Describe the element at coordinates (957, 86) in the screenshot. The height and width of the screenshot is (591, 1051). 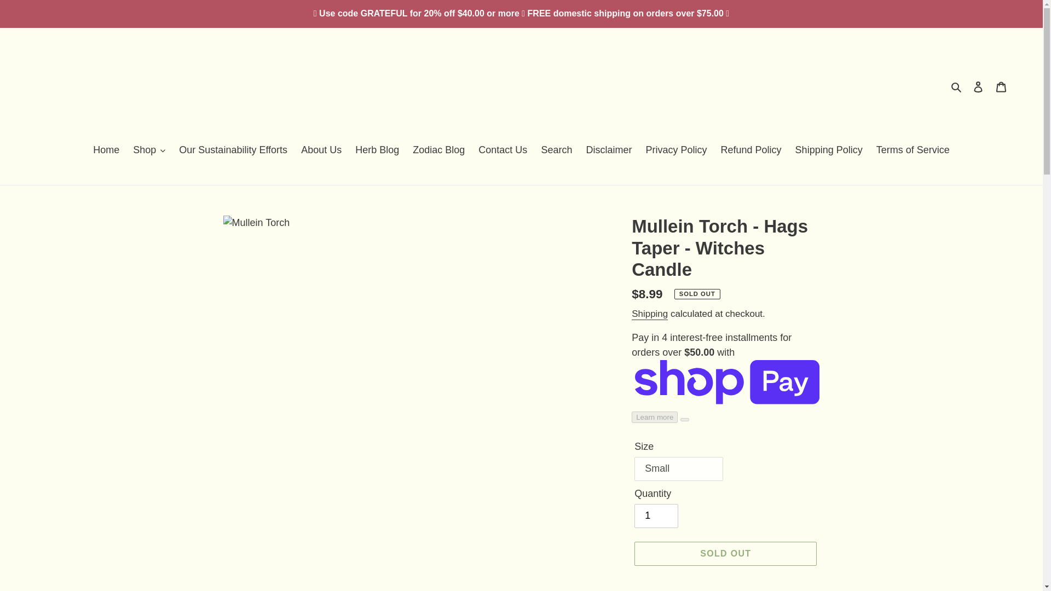
I see `Search` at that location.